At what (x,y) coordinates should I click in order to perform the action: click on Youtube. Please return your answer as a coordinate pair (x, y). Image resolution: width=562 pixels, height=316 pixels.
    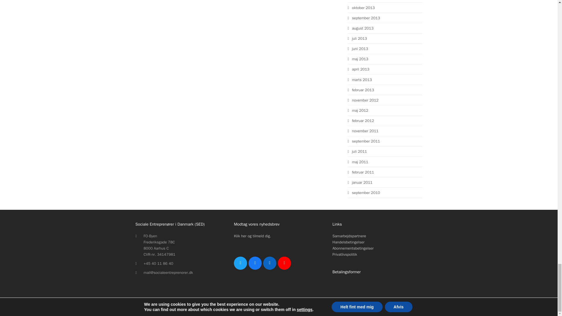
    Looking at the image, I should click on (284, 263).